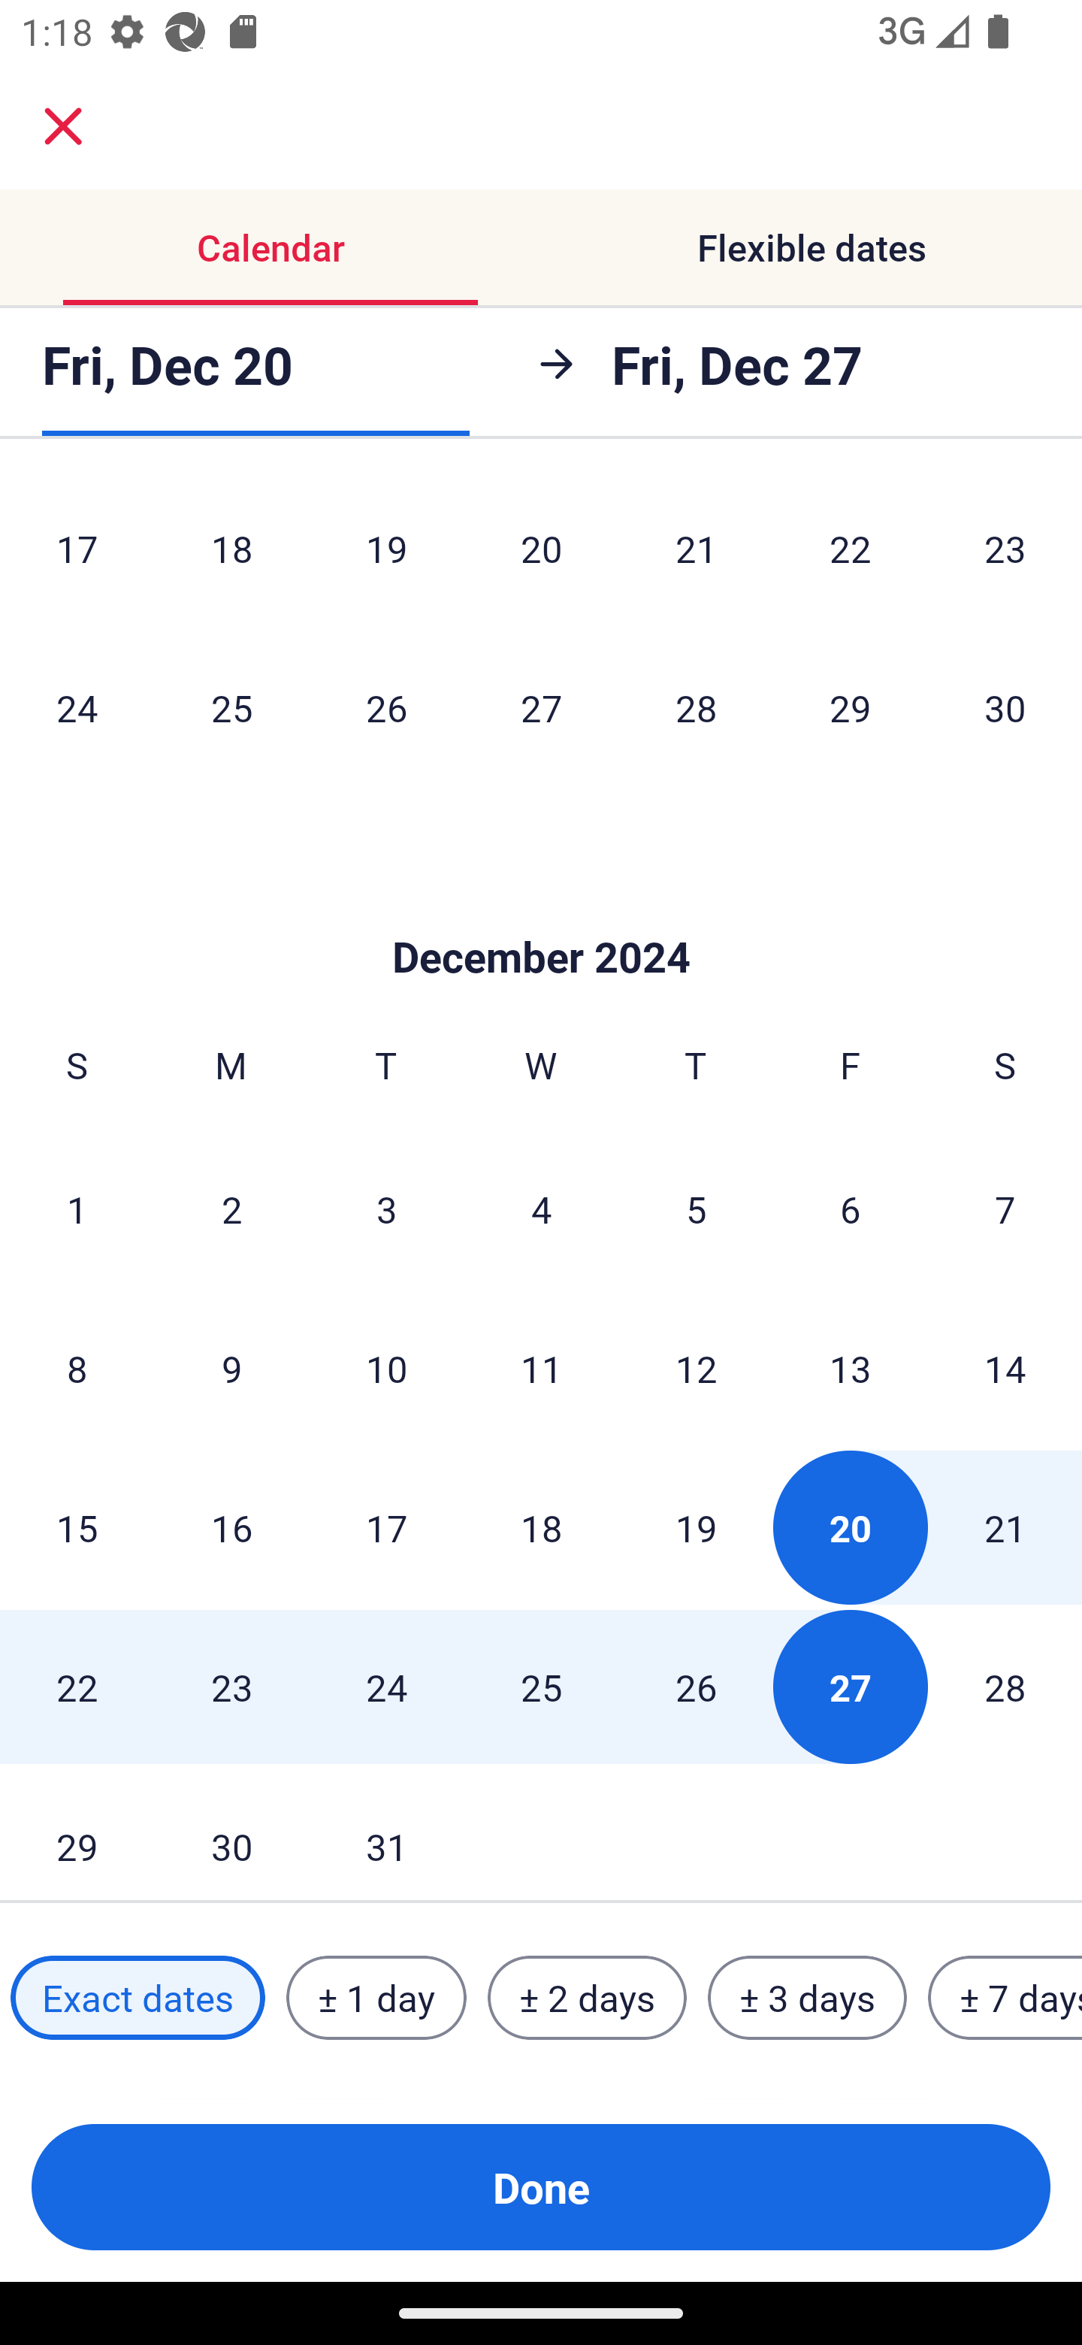 The height and width of the screenshot is (2345, 1082). Describe the element at coordinates (1005, 1368) in the screenshot. I see `14 Saturday, December 14, 2024` at that location.